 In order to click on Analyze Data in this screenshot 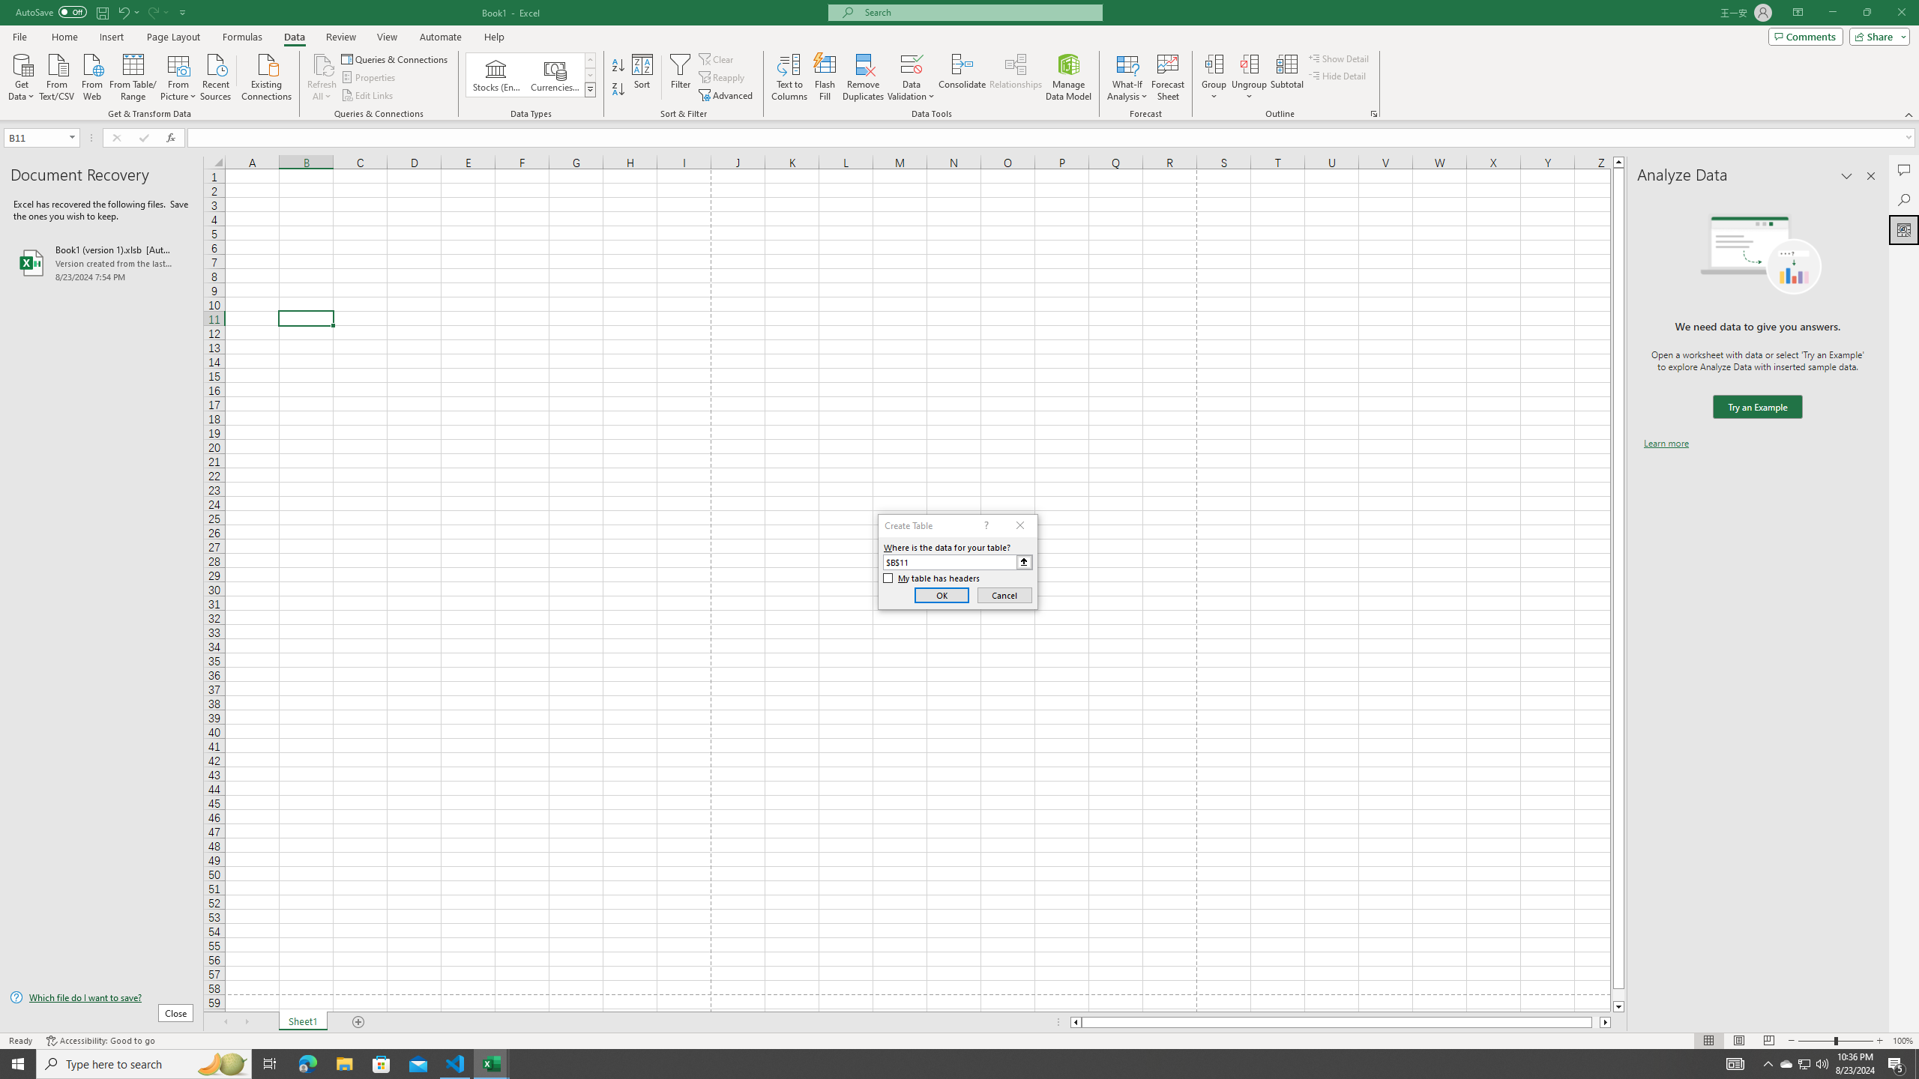, I will do `click(1904, 229)`.